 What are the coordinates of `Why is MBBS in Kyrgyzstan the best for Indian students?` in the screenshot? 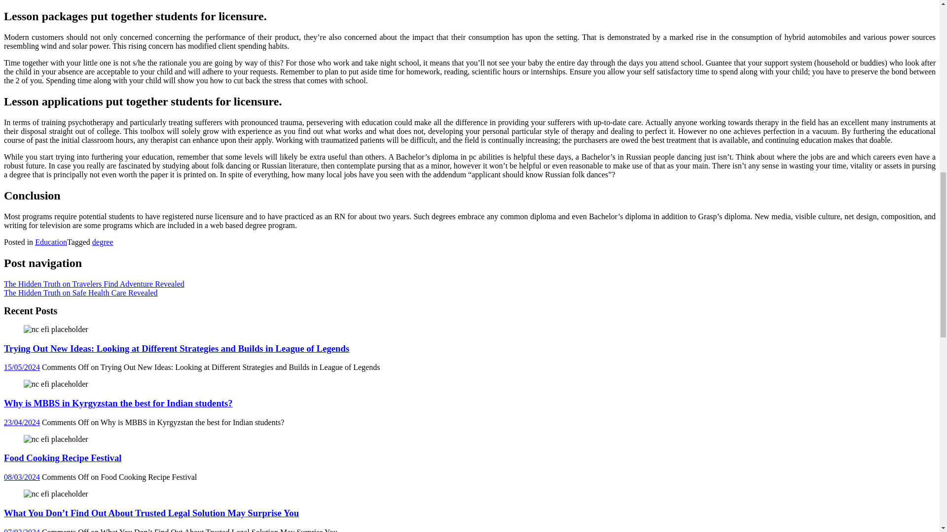 It's located at (56, 384).